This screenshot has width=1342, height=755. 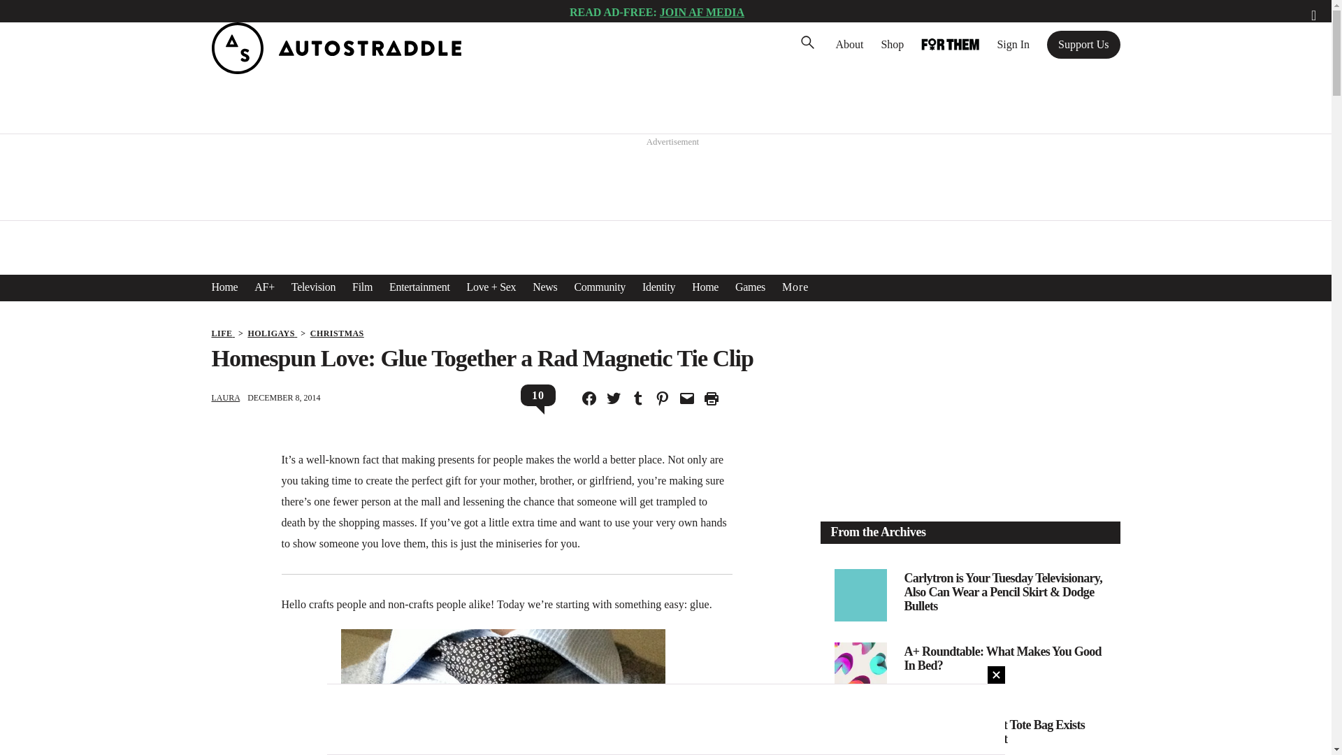 I want to click on Posts by Laura, so click(x=225, y=397).